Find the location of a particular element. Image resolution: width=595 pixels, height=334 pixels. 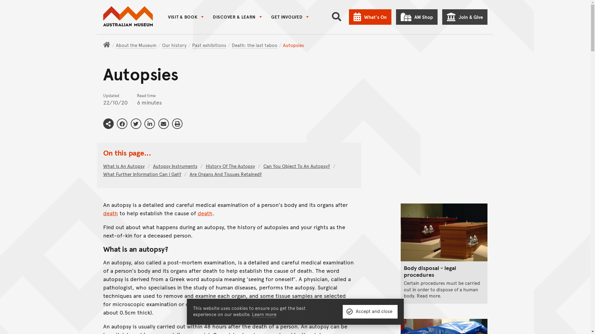

Autopsy Instruments is located at coordinates (177, 166).